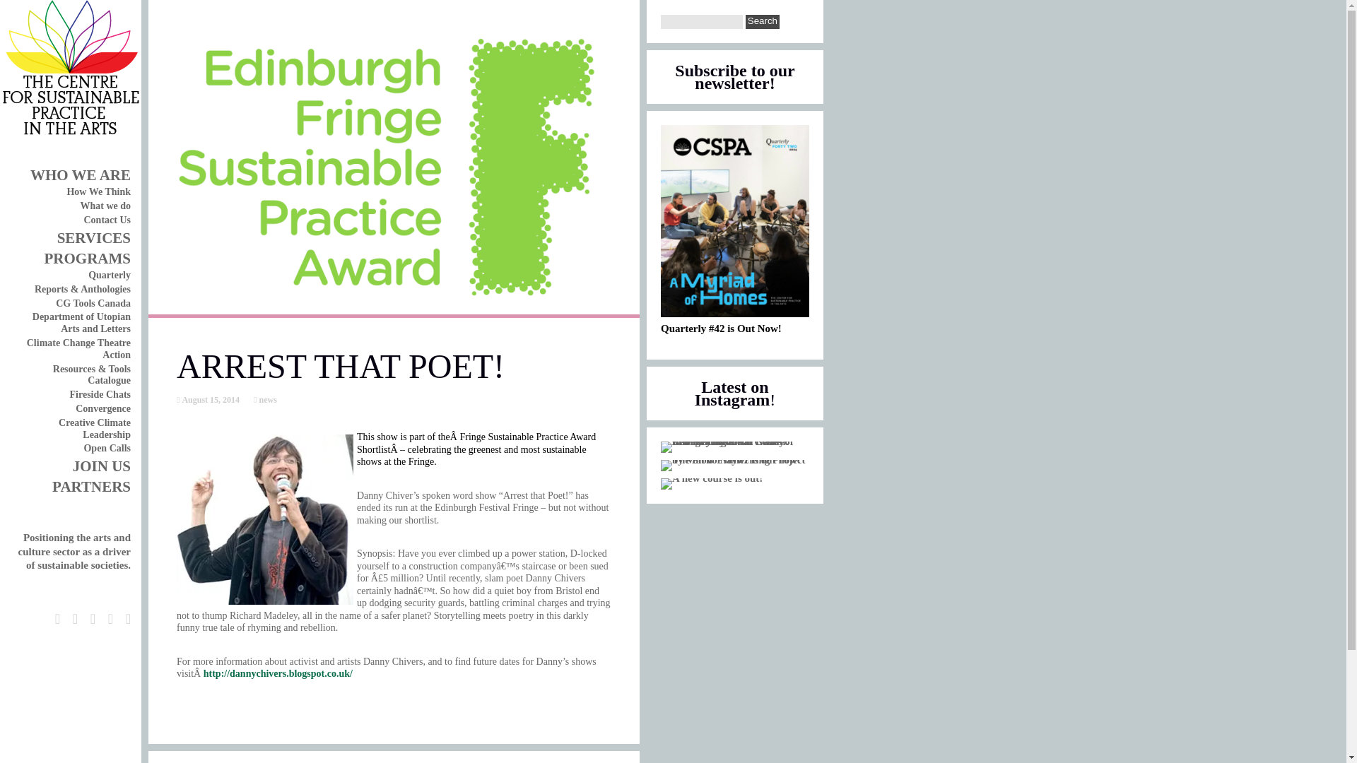  Describe the element at coordinates (98, 191) in the screenshot. I see `How We Think` at that location.